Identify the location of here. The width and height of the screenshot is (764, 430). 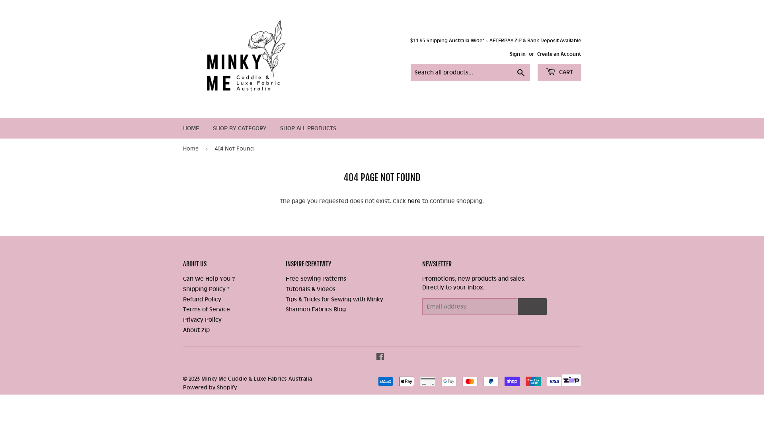
(414, 201).